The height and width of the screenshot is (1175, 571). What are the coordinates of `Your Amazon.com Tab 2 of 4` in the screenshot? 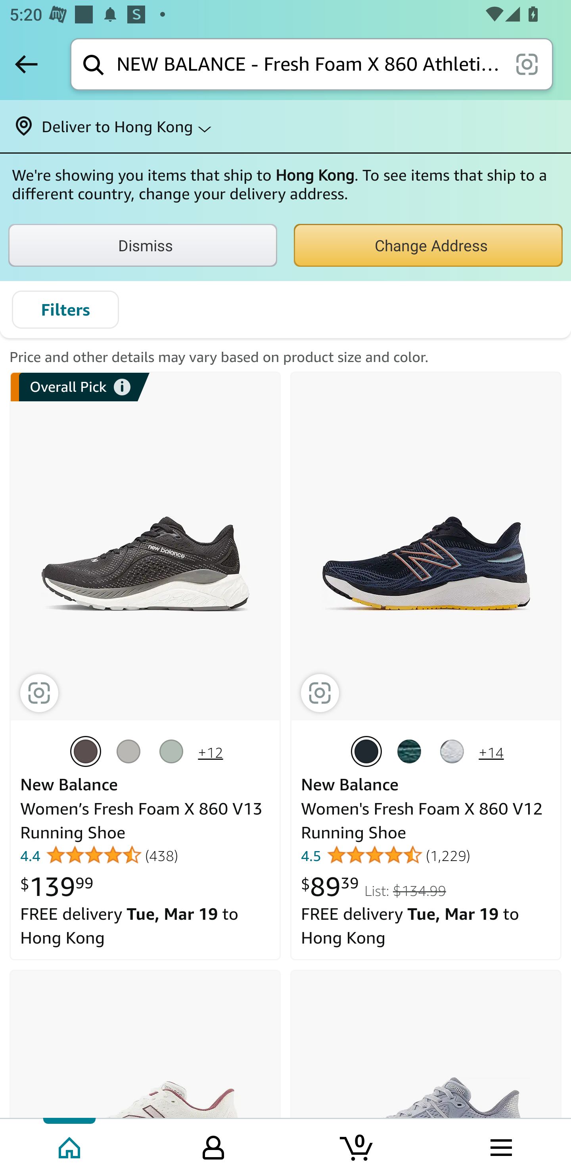 It's located at (213, 1146).